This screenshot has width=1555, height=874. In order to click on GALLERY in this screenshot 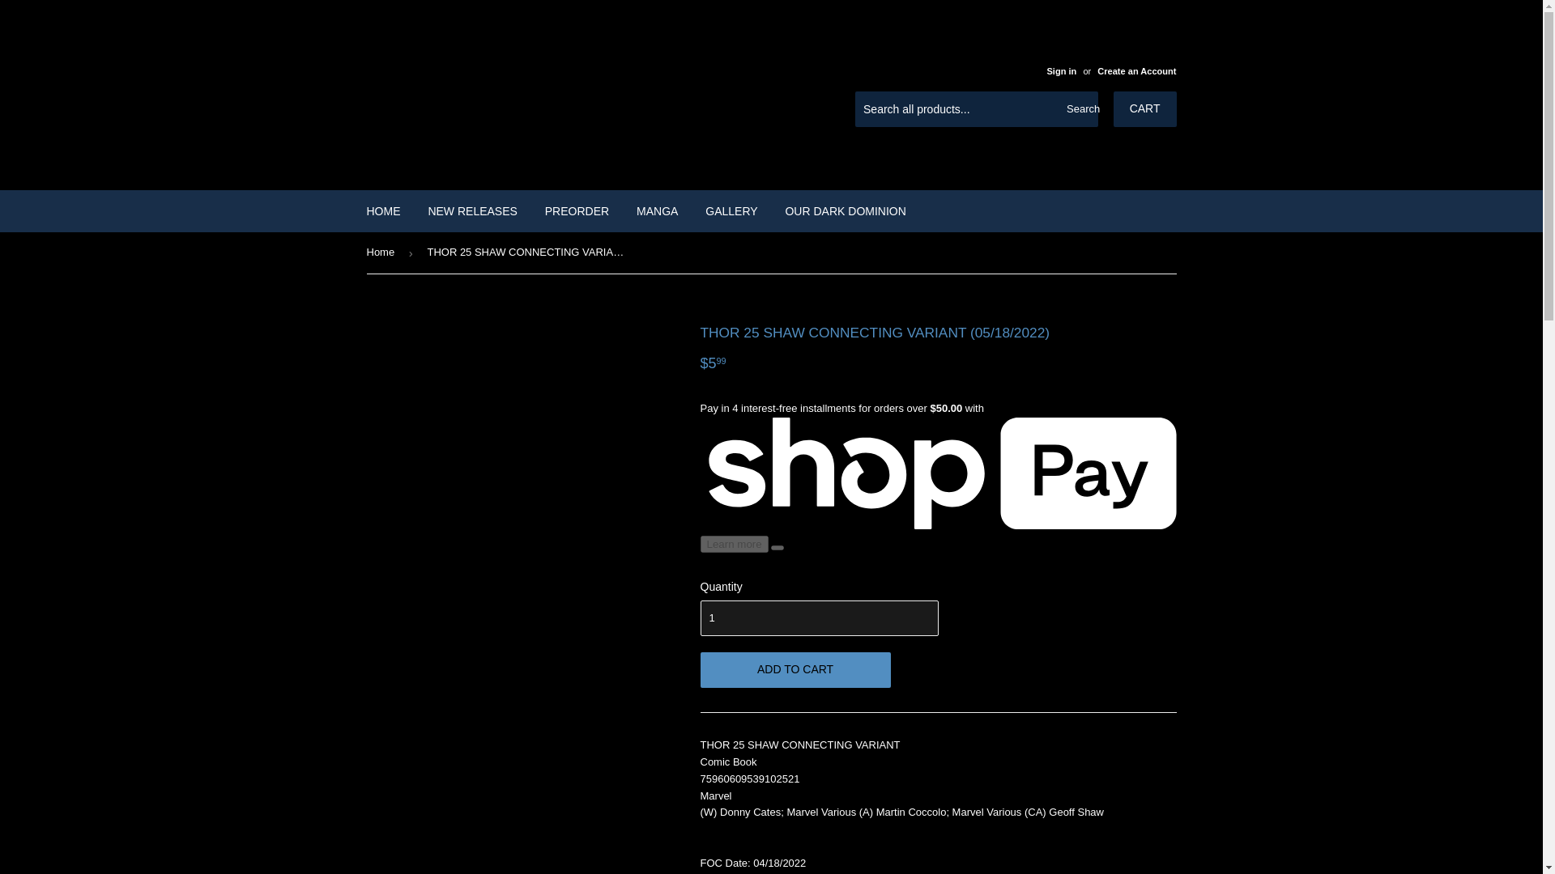, I will do `click(731, 211)`.